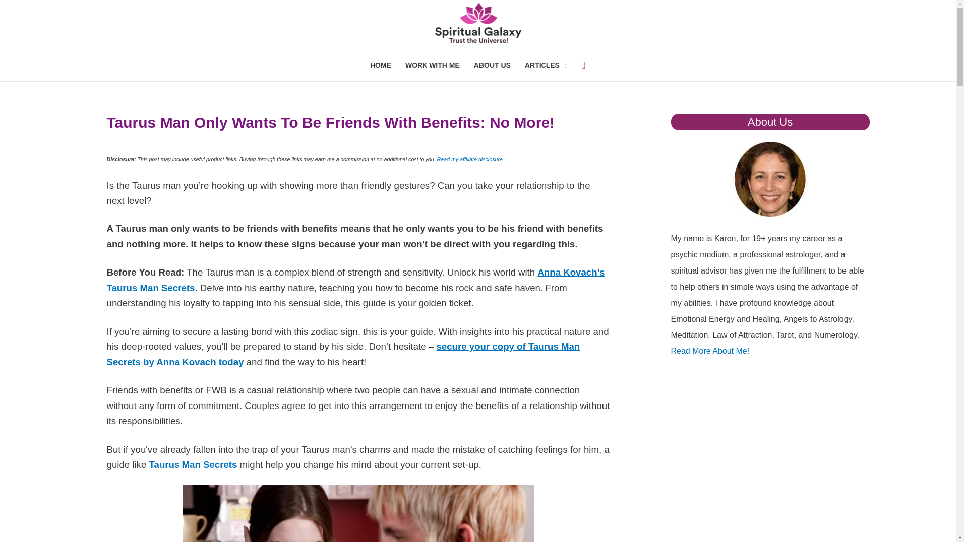  What do you see at coordinates (22, 11) in the screenshot?
I see `Search` at bounding box center [22, 11].